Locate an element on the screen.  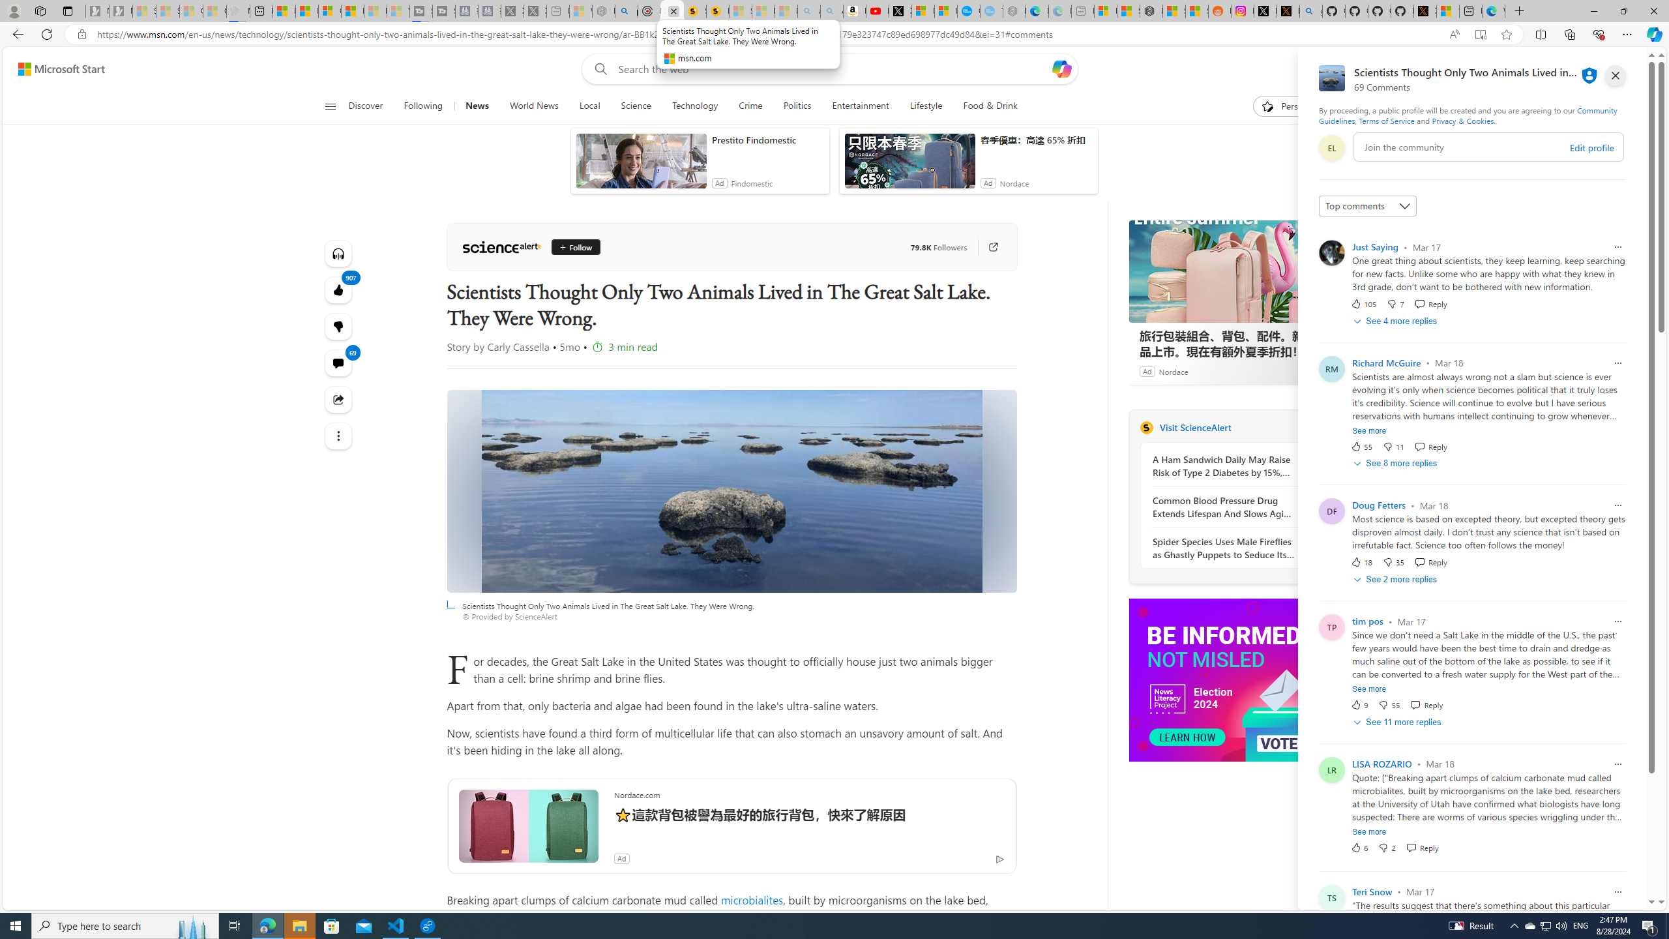
Nordace - Nordace has arrived Hong Kong - Sleeping is located at coordinates (1014, 11).